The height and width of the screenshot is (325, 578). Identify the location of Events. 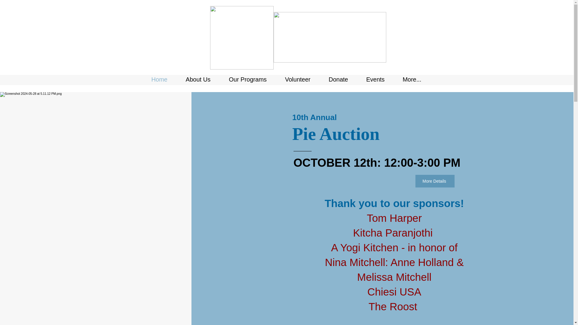
(375, 79).